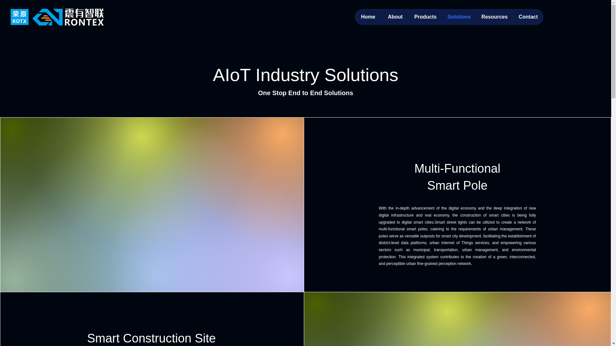 The height and width of the screenshot is (346, 616). Describe the element at coordinates (368, 17) in the screenshot. I see `Home` at that location.